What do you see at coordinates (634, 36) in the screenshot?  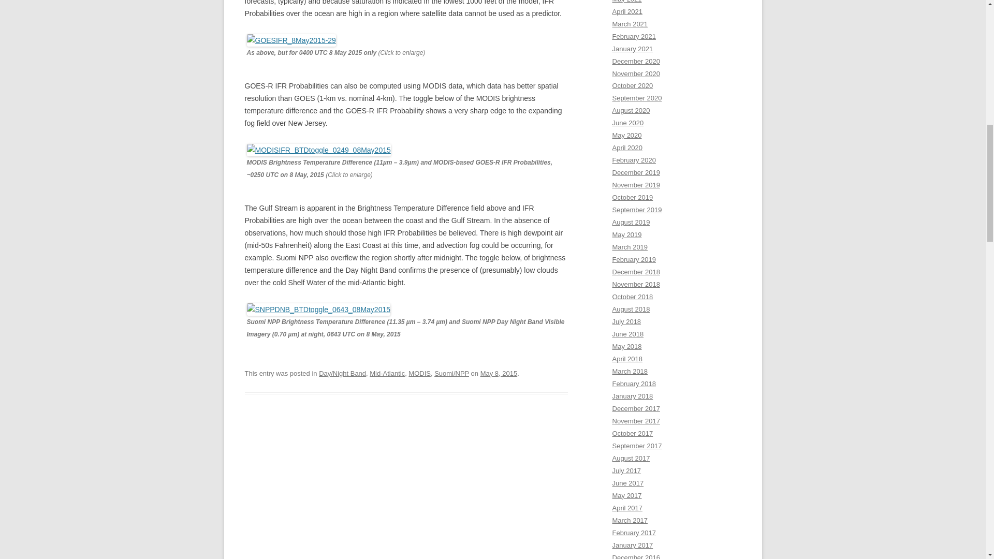 I see `February 2021` at bounding box center [634, 36].